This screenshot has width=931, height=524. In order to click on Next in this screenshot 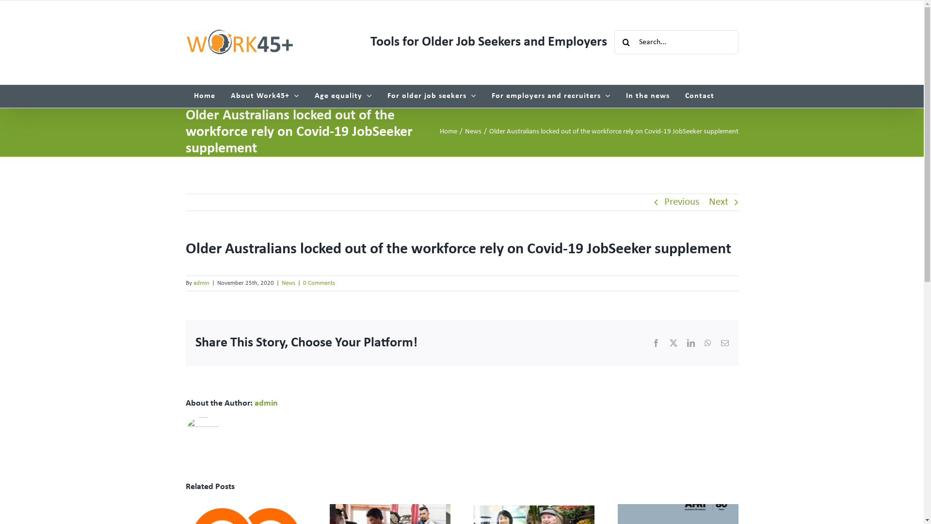, I will do `click(719, 202)`.